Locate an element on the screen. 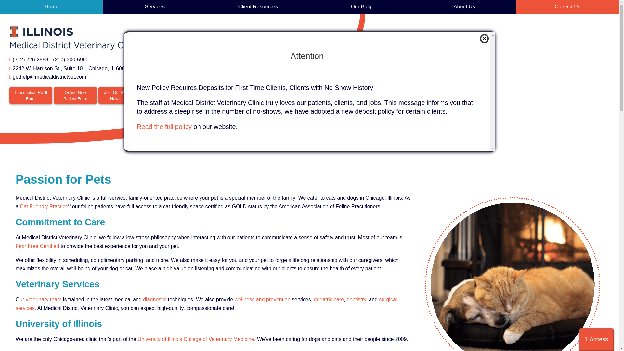 This screenshot has width=624, height=351. veterinary team is located at coordinates (71, 68).